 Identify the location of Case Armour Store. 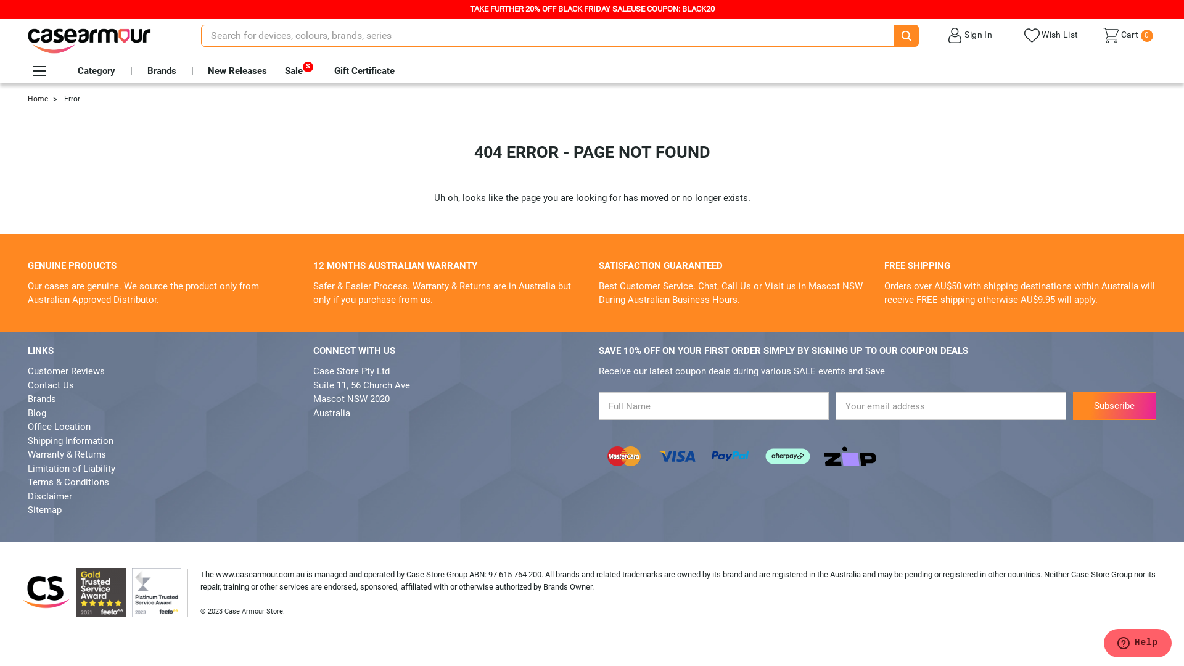
(89, 41).